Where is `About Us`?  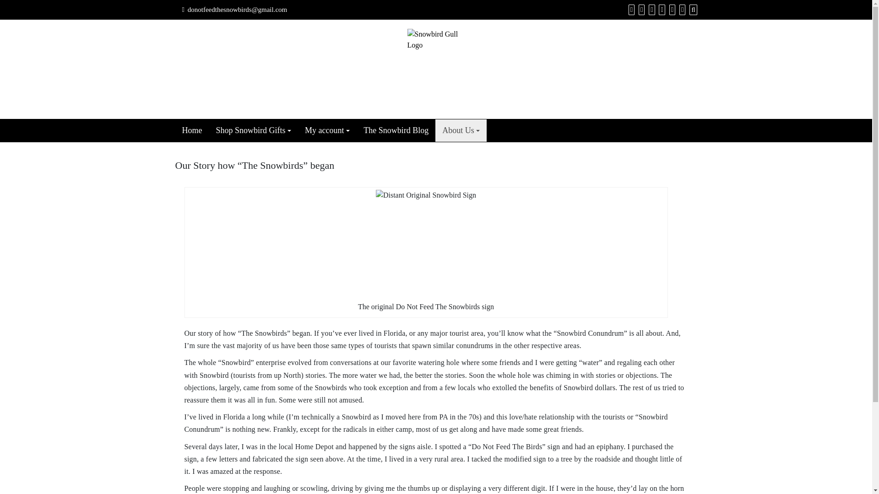
About Us is located at coordinates (461, 130).